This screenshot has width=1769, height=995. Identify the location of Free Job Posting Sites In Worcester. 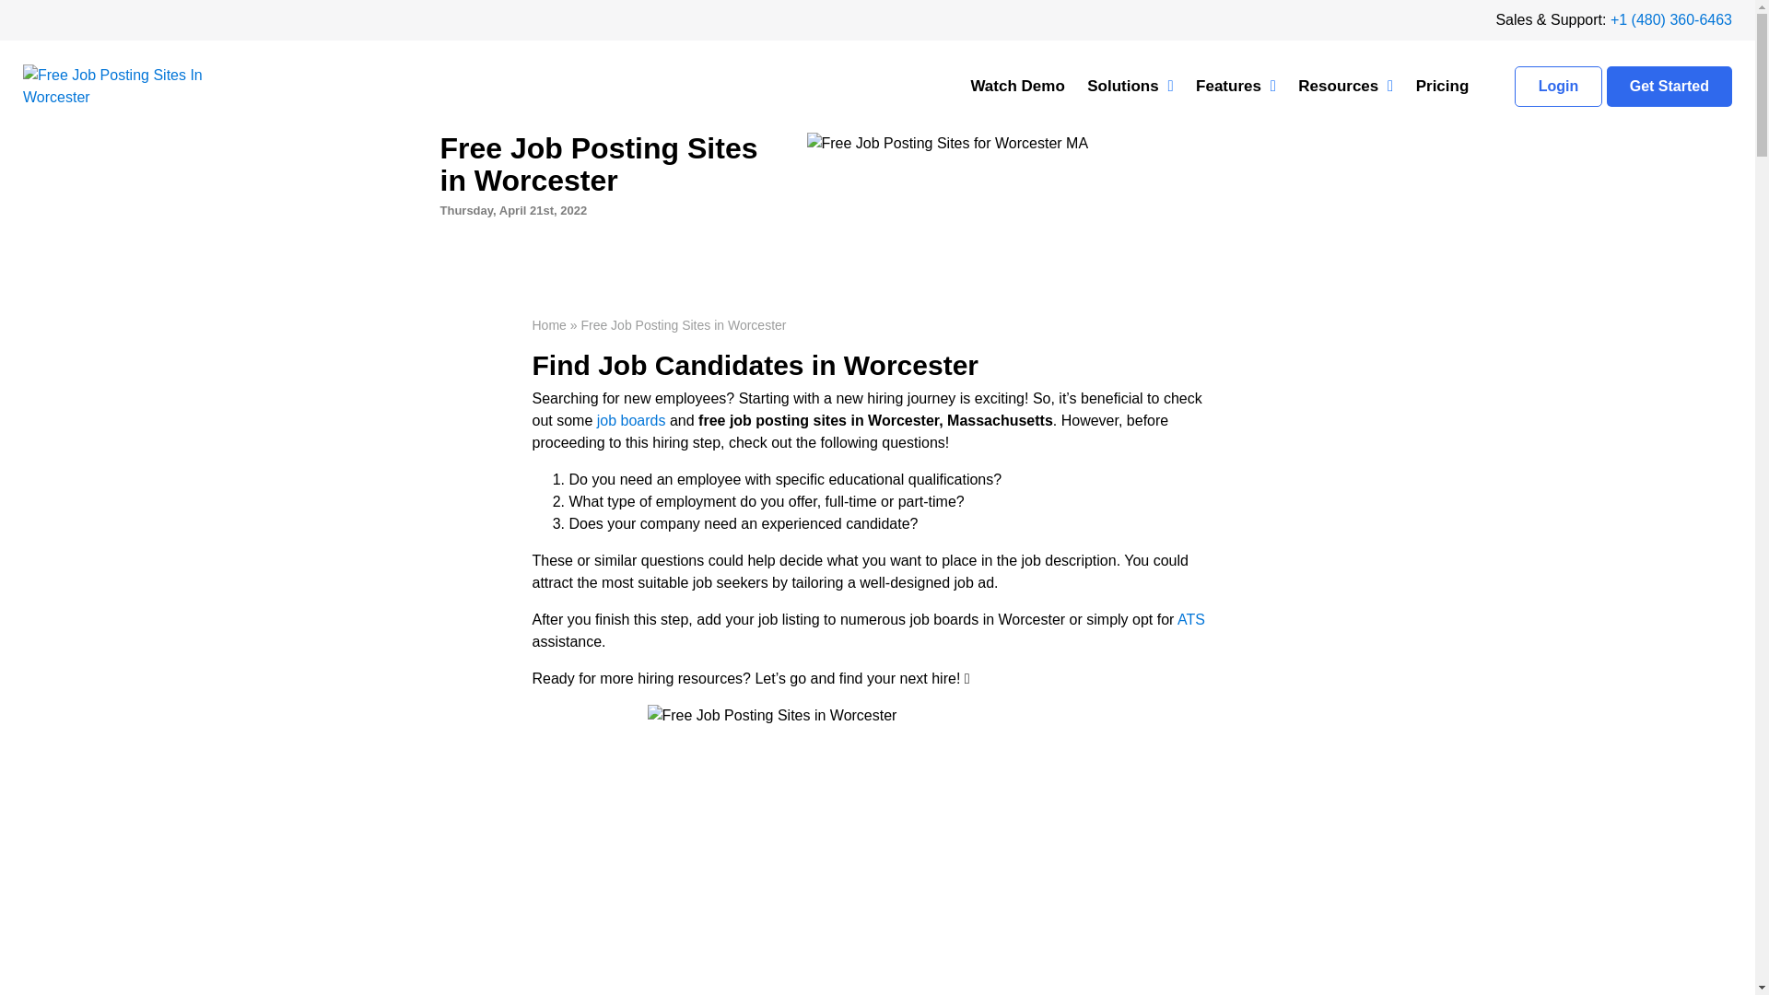
(137, 87).